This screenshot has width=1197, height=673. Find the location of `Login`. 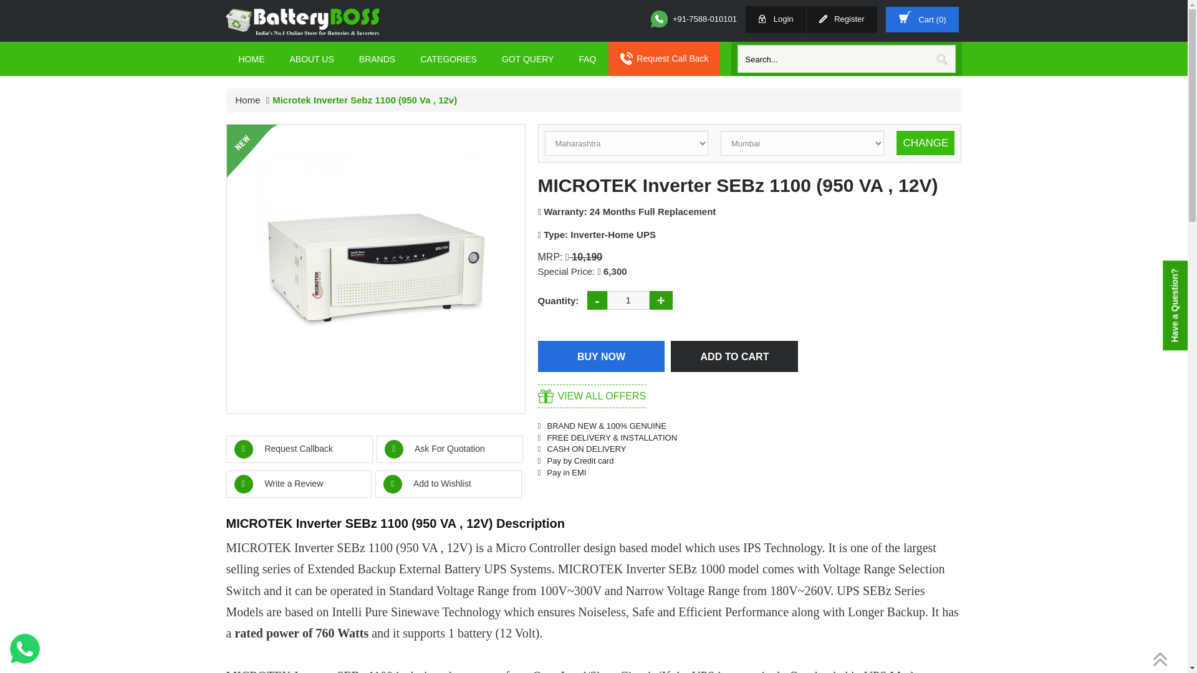

Login is located at coordinates (776, 19).